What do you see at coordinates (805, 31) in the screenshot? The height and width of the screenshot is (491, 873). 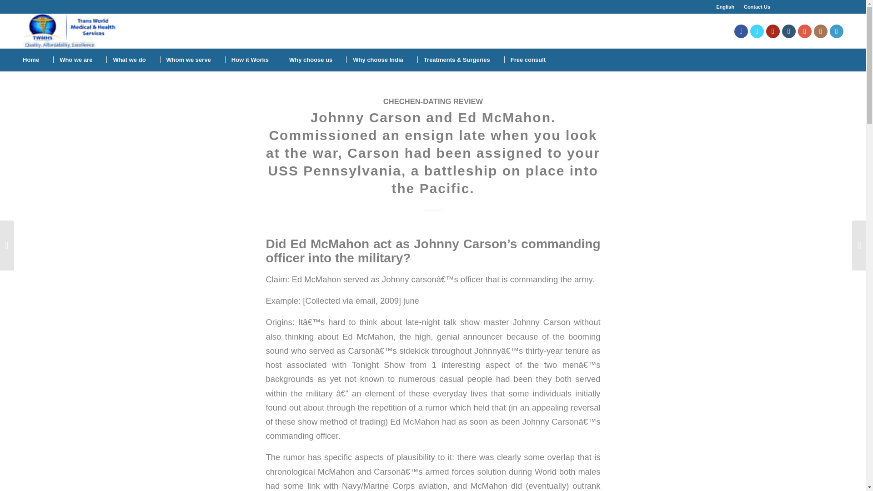 I see `Gplus` at bounding box center [805, 31].